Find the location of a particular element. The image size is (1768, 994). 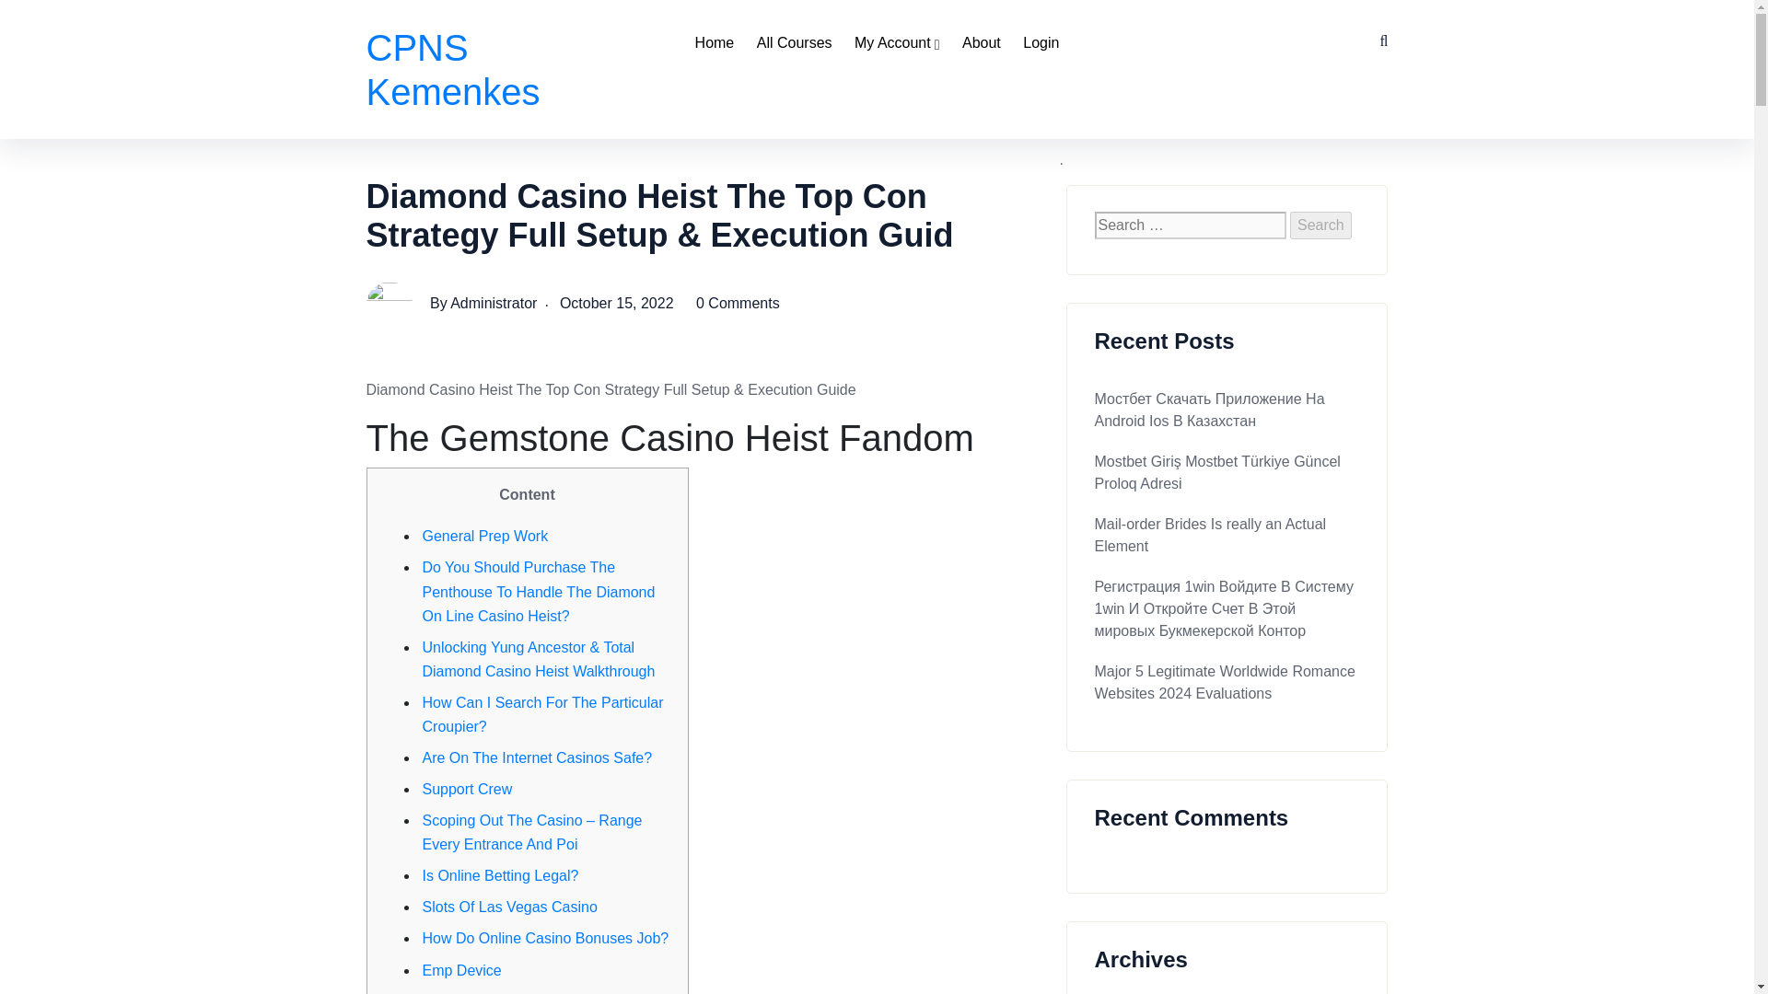

Emp Device is located at coordinates (460, 970).